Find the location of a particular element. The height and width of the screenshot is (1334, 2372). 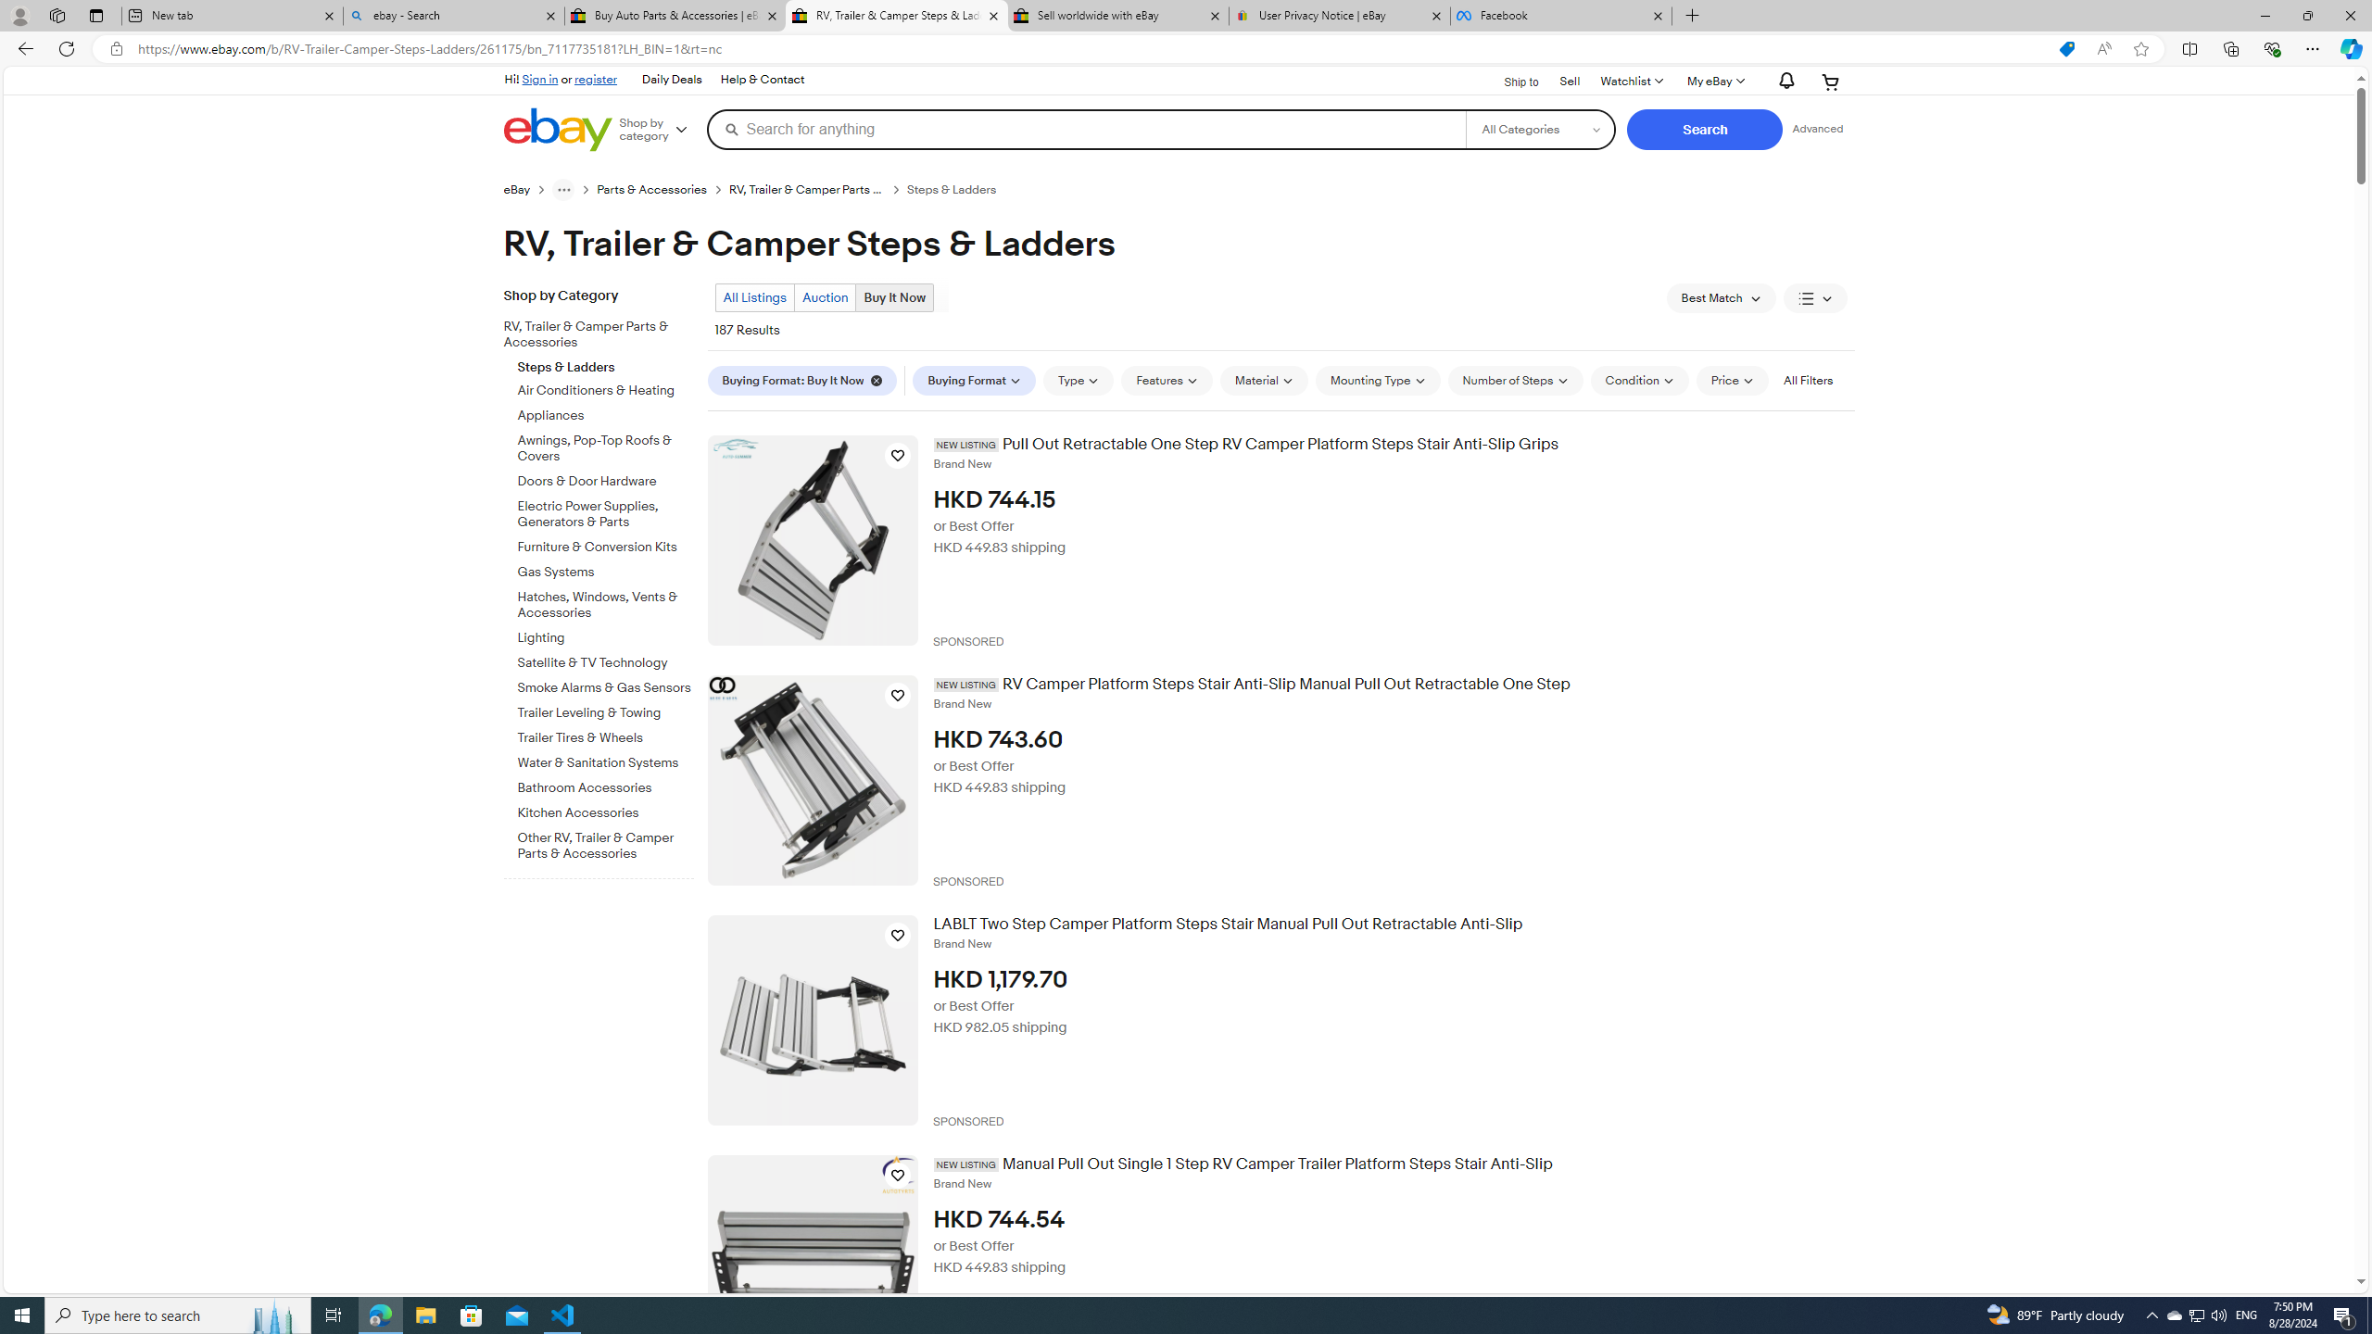

Electric Power Supplies, Generators & Parts is located at coordinates (606, 515).